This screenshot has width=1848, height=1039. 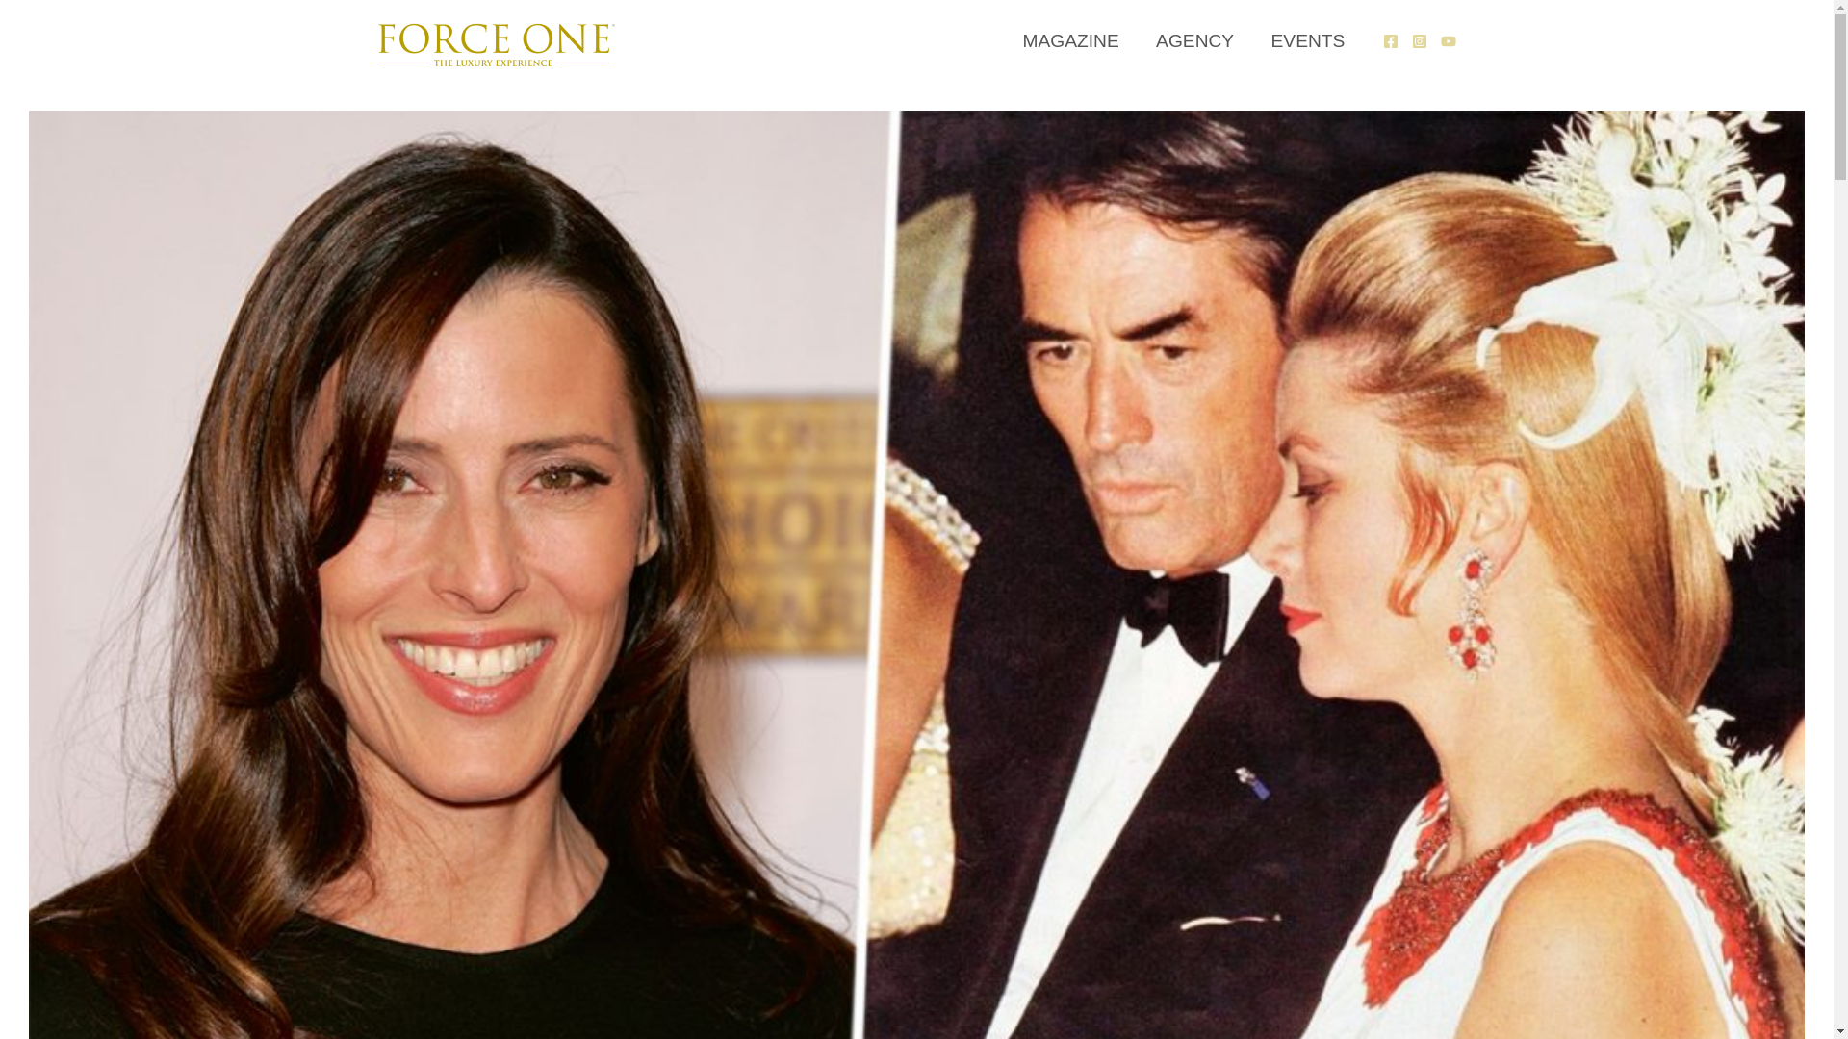 What do you see at coordinates (1070, 40) in the screenshot?
I see `MAGAZINE` at bounding box center [1070, 40].